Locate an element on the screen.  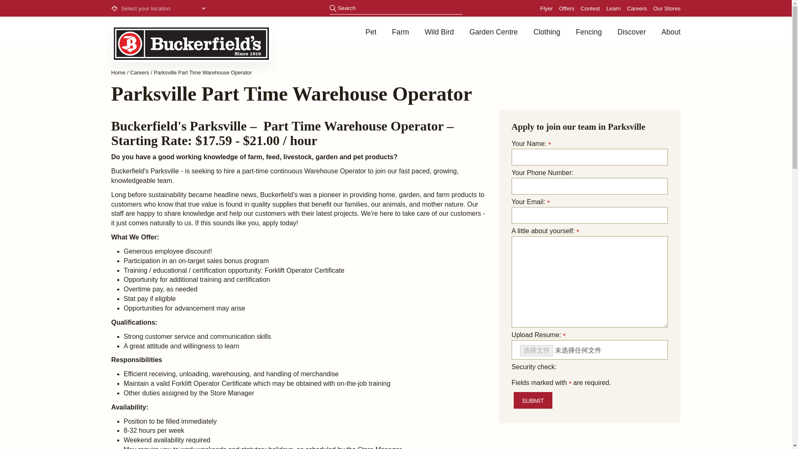
Garden Centre is located at coordinates (494, 31).